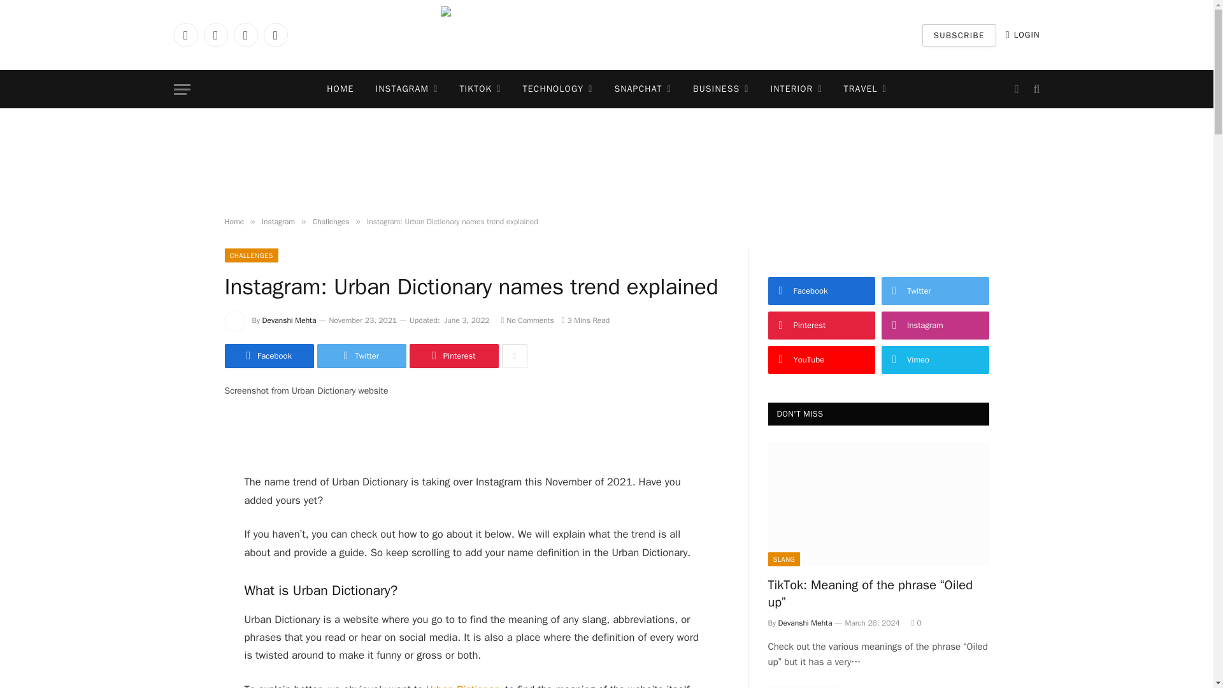 The height and width of the screenshot is (688, 1223). What do you see at coordinates (606, 35) in the screenshot?
I see `Hashtag Hyena` at bounding box center [606, 35].